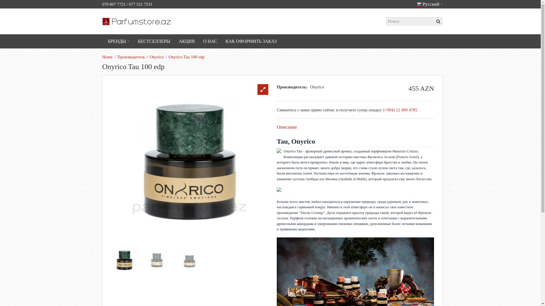 This screenshot has width=545, height=306. What do you see at coordinates (114, 4) in the screenshot?
I see `070 807 7721` at bounding box center [114, 4].